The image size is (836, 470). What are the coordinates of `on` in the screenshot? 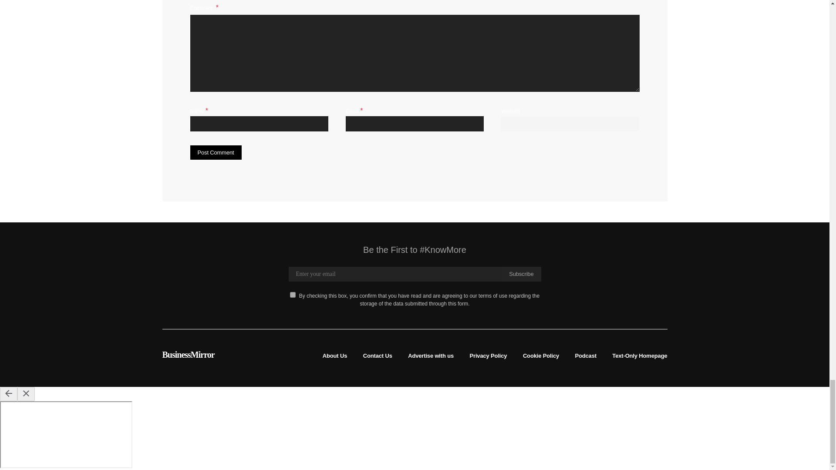 It's located at (293, 294).